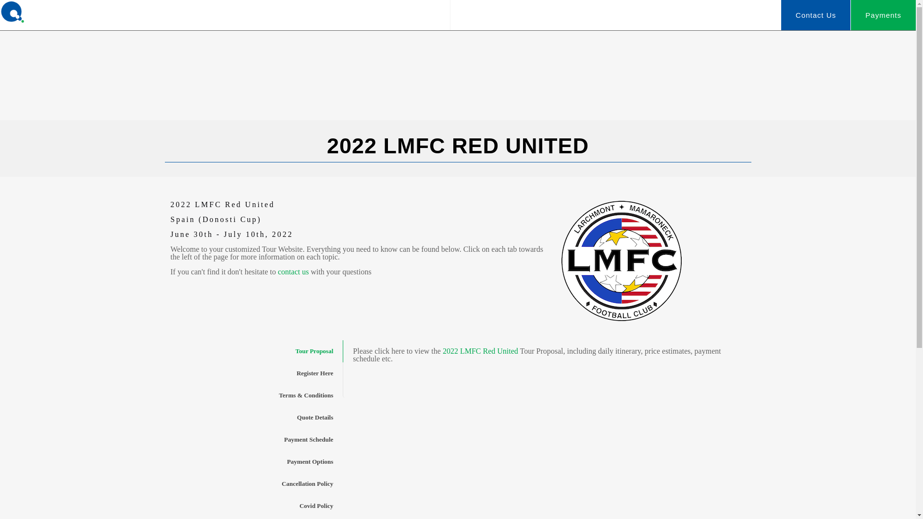 The image size is (923, 519). Describe the element at coordinates (256, 440) in the screenshot. I see `Payment Schedule` at that location.